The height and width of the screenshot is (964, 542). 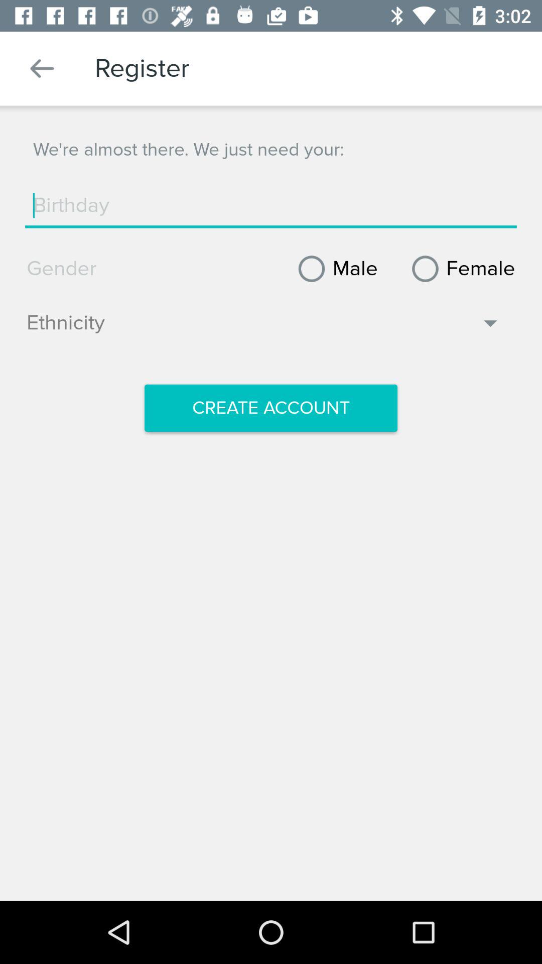 What do you see at coordinates (271, 205) in the screenshot?
I see `click item above the male item` at bounding box center [271, 205].